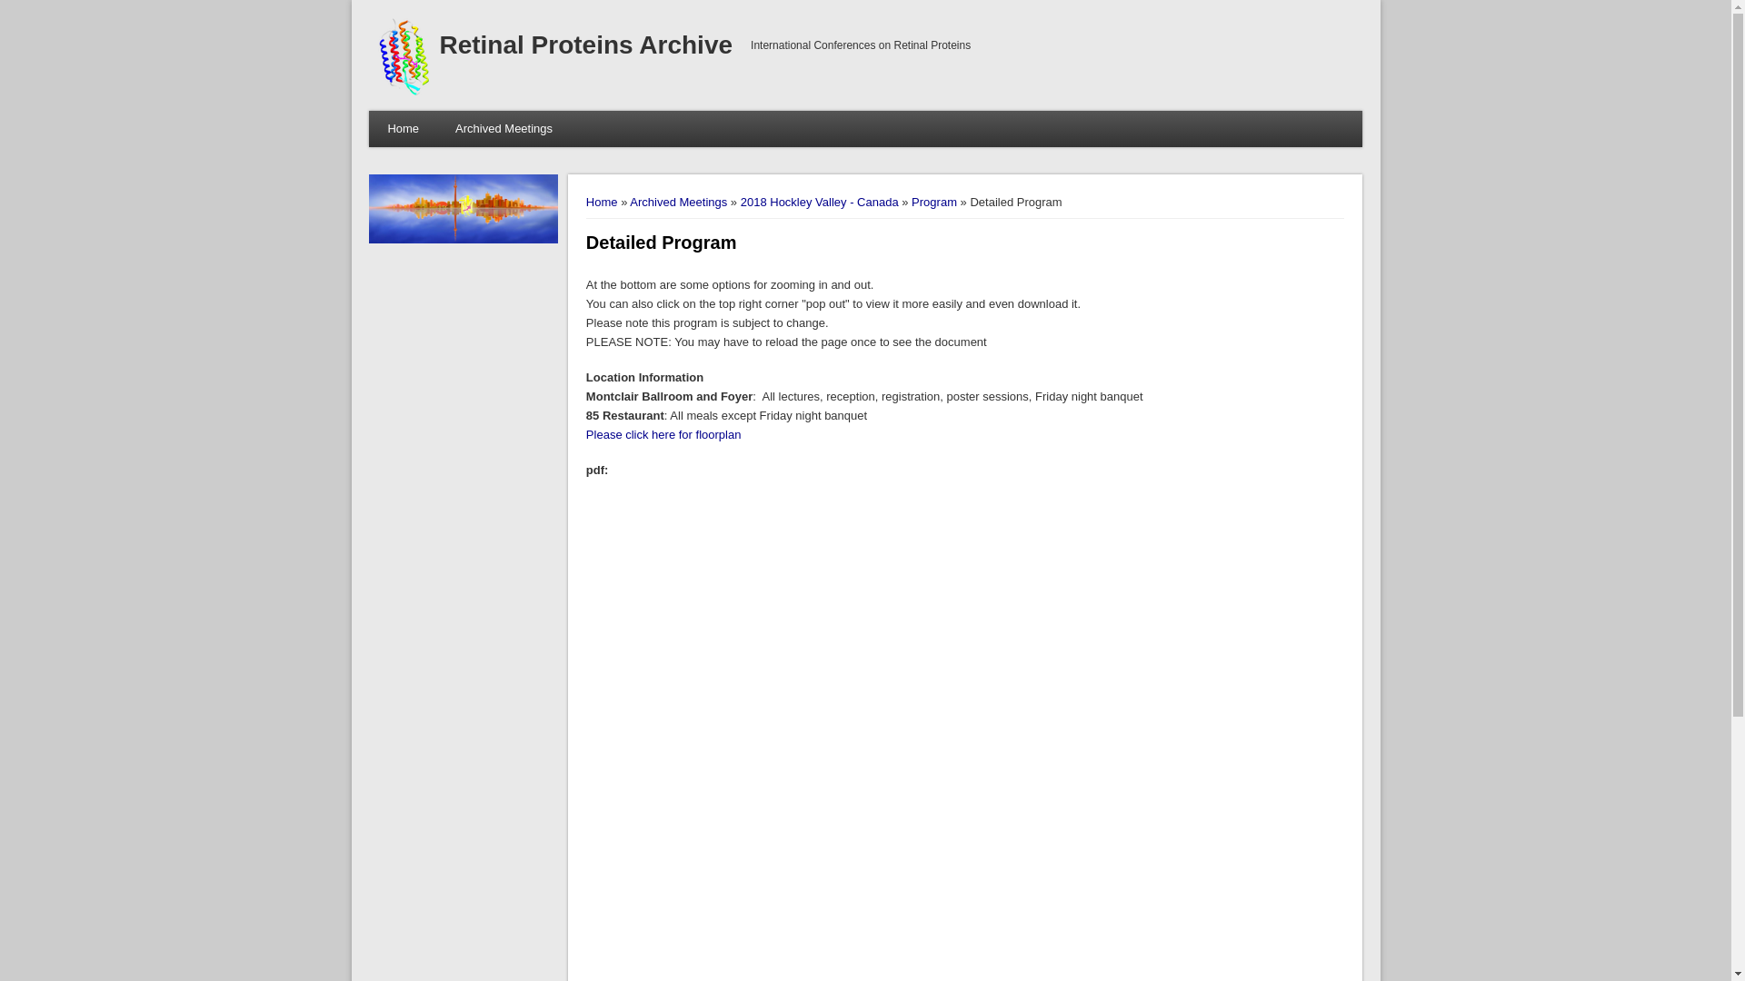 The image size is (1745, 981). Describe the element at coordinates (404, 92) in the screenshot. I see `Home` at that location.